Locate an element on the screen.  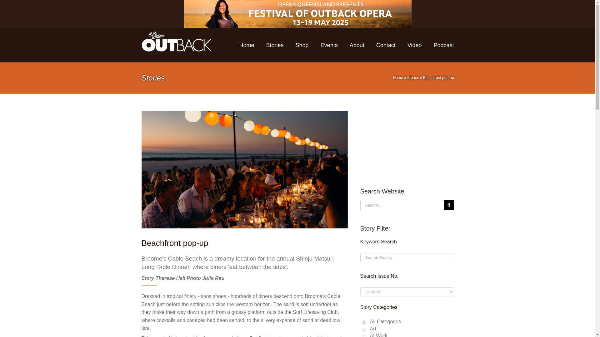
Home is located at coordinates (398, 77).